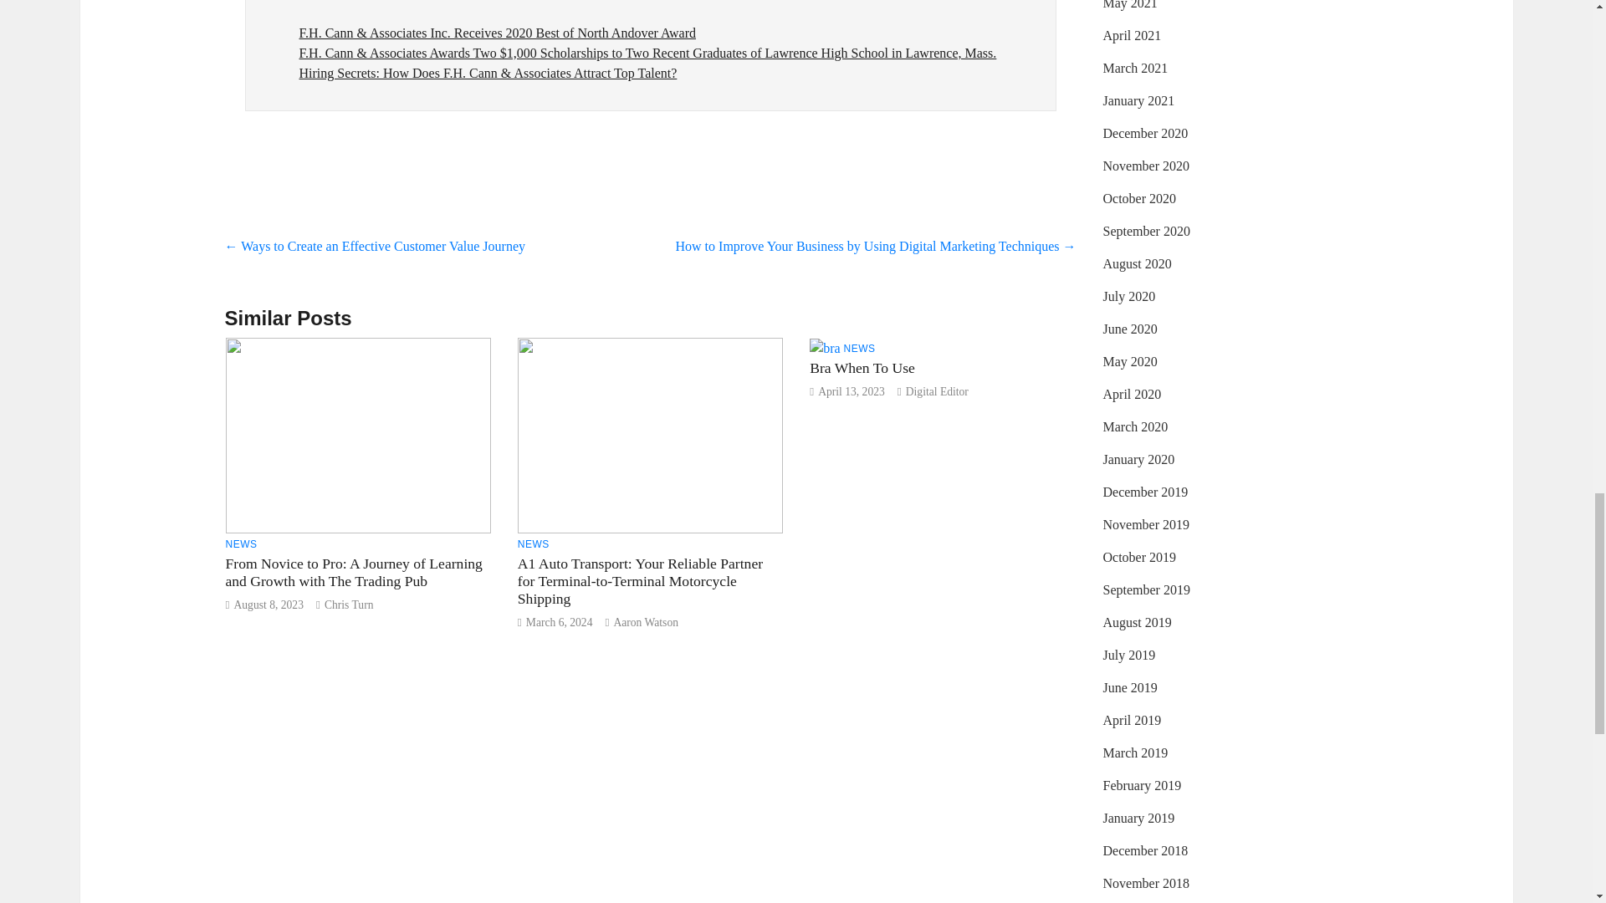  What do you see at coordinates (241, 543) in the screenshot?
I see `NEWS` at bounding box center [241, 543].